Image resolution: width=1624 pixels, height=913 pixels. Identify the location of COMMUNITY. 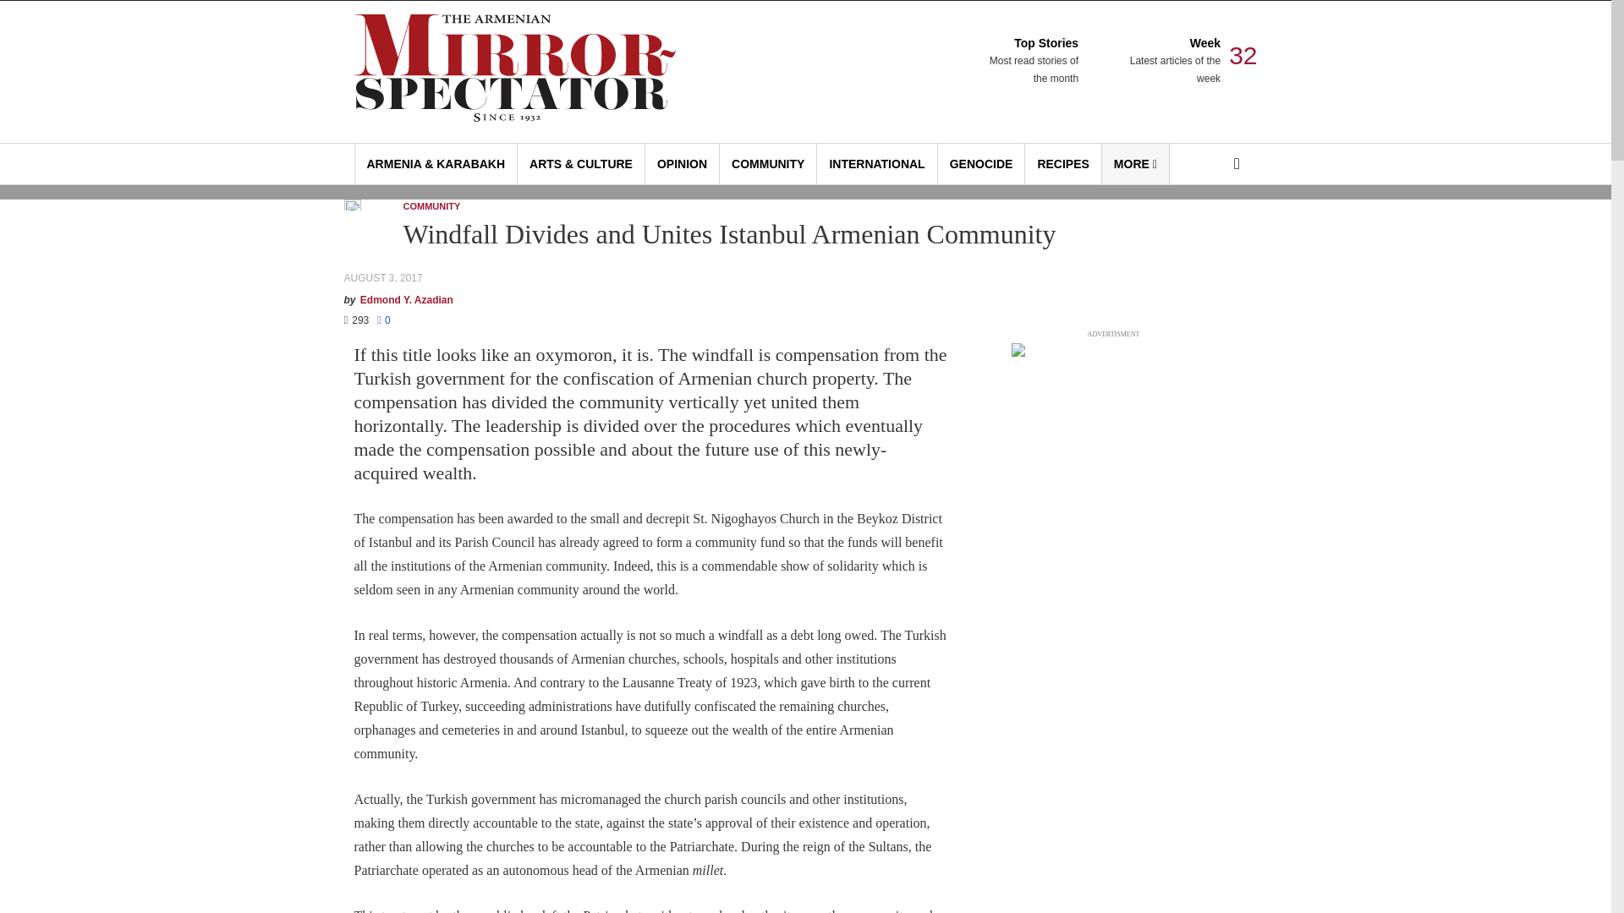
(768, 164).